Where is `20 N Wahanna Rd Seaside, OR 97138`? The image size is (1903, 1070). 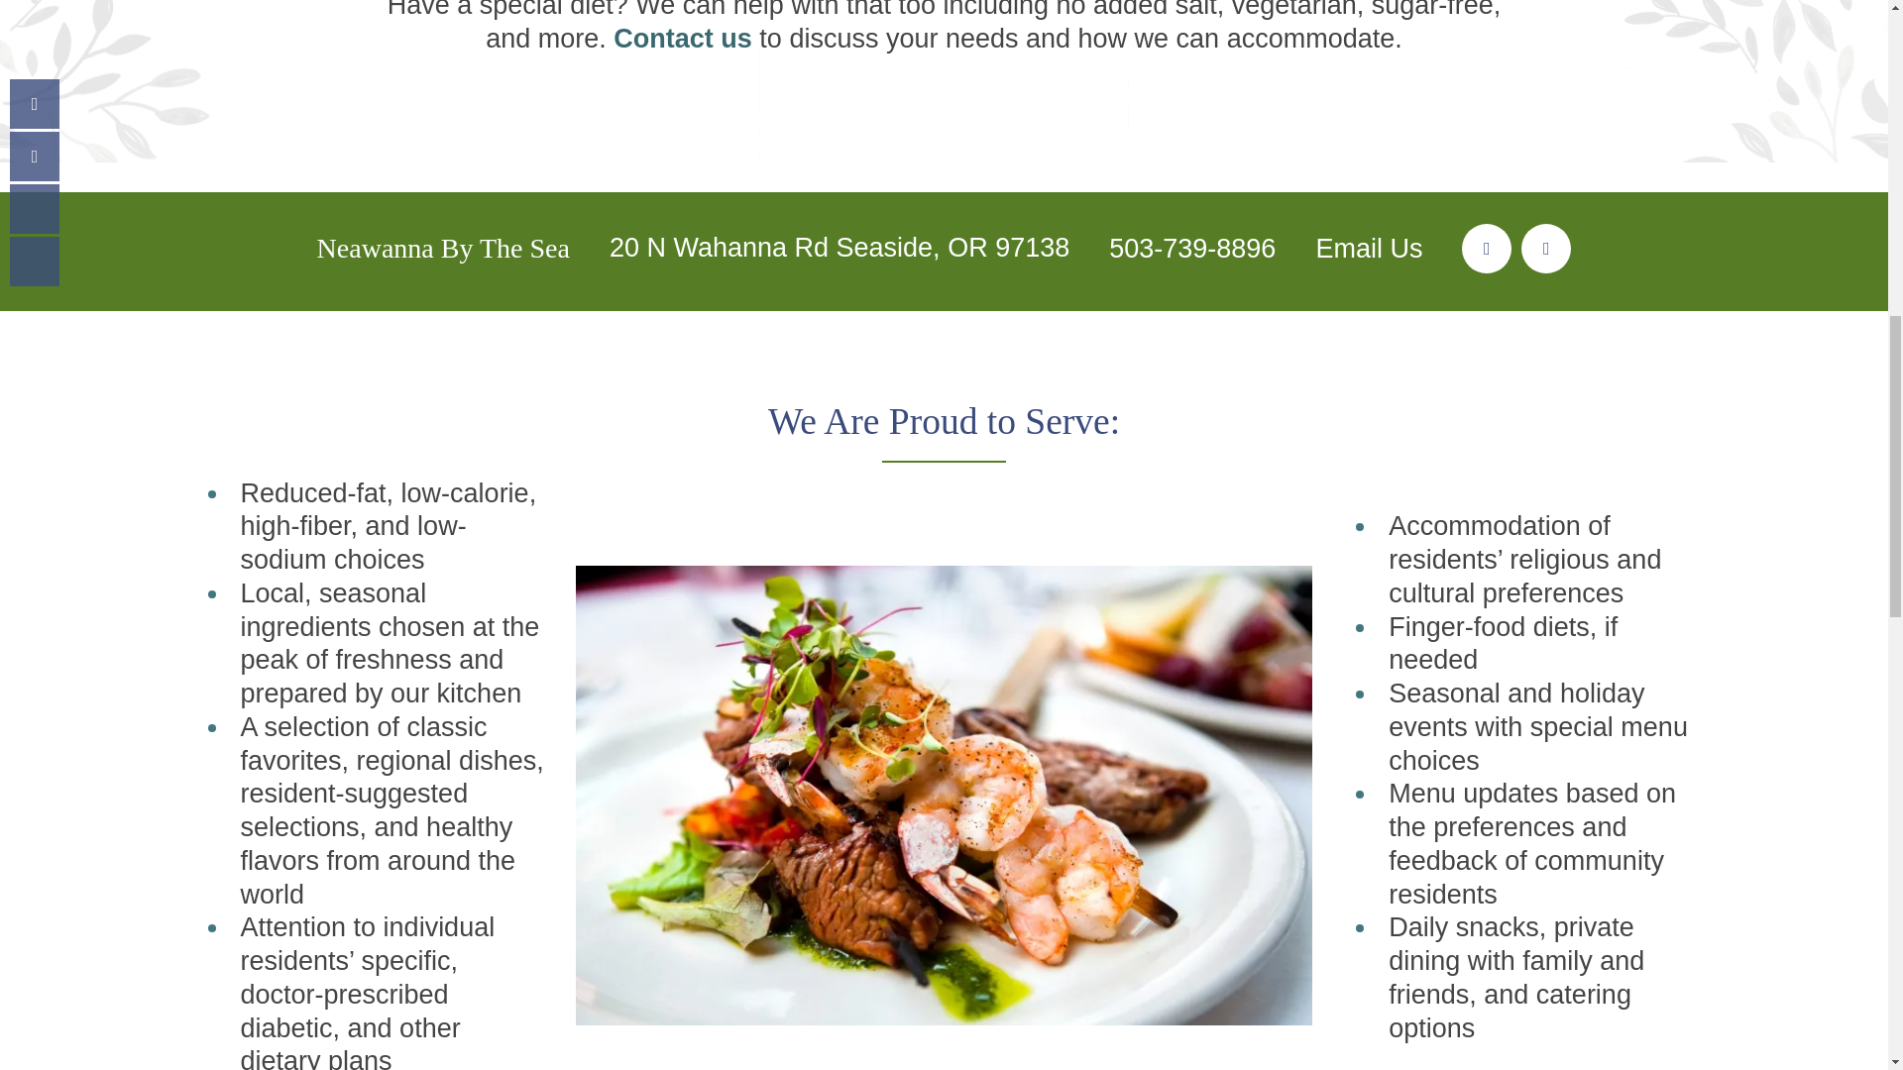
20 N Wahanna Rd Seaside, OR 97138 is located at coordinates (839, 248).